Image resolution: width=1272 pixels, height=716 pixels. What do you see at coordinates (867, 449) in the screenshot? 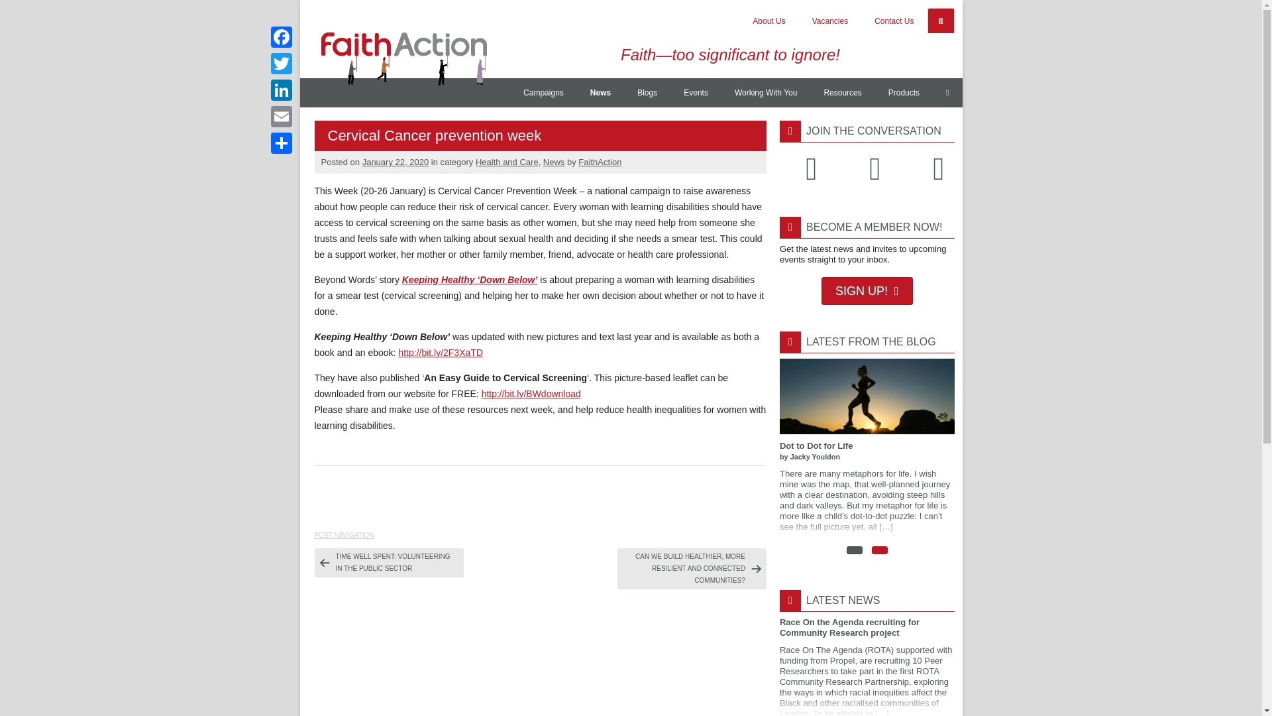
I see `Dot to Dot for Life` at bounding box center [867, 449].